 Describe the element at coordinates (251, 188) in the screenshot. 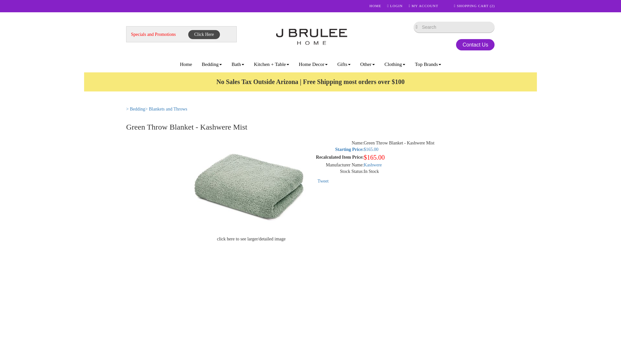

I see `Green Throw Blanket - Kashwere Mist` at that location.